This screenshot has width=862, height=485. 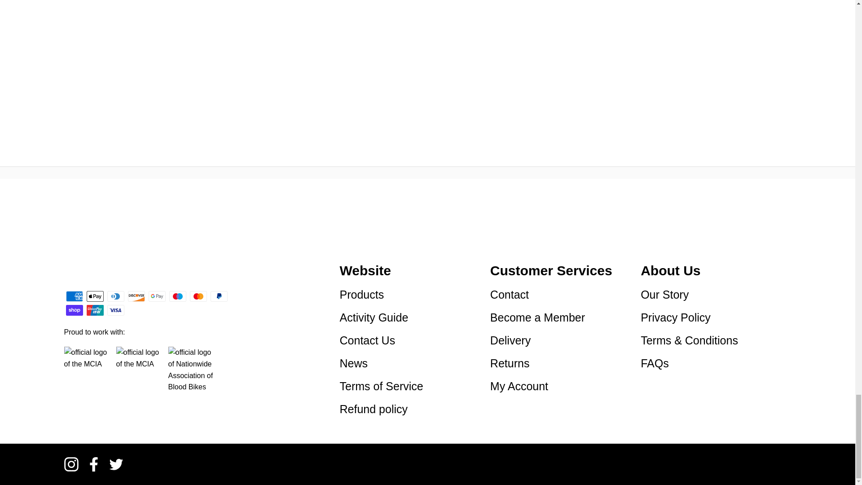 I want to click on MCIA Official Logo, so click(x=86, y=369).